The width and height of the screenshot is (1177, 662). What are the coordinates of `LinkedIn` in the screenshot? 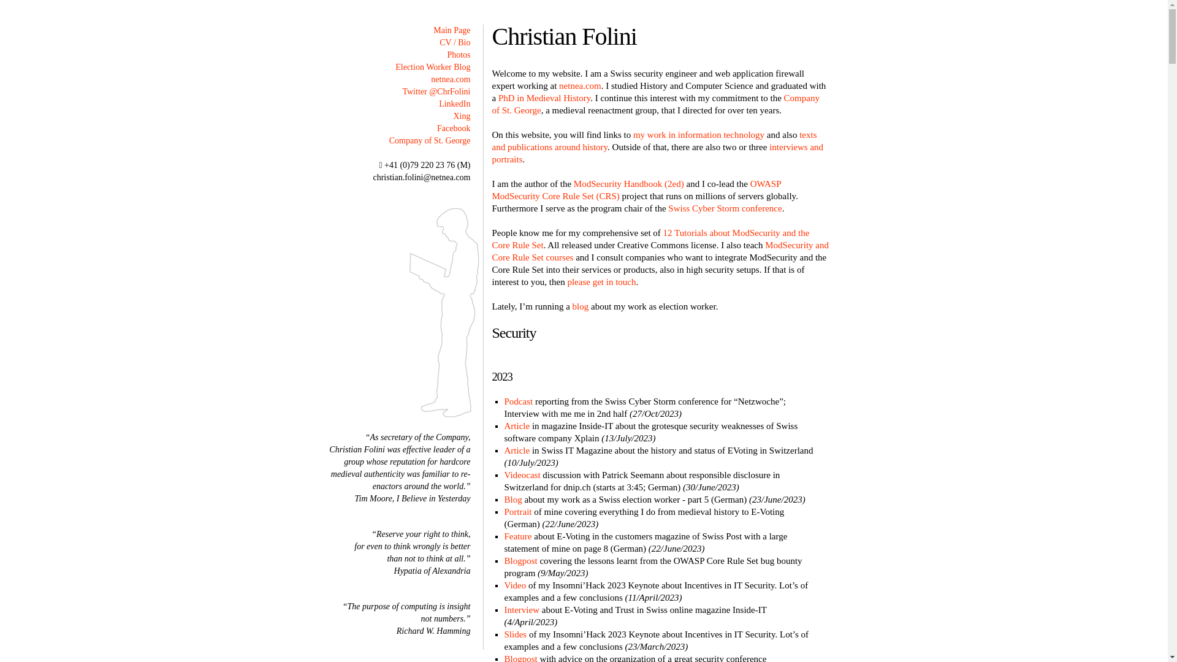 It's located at (455, 104).